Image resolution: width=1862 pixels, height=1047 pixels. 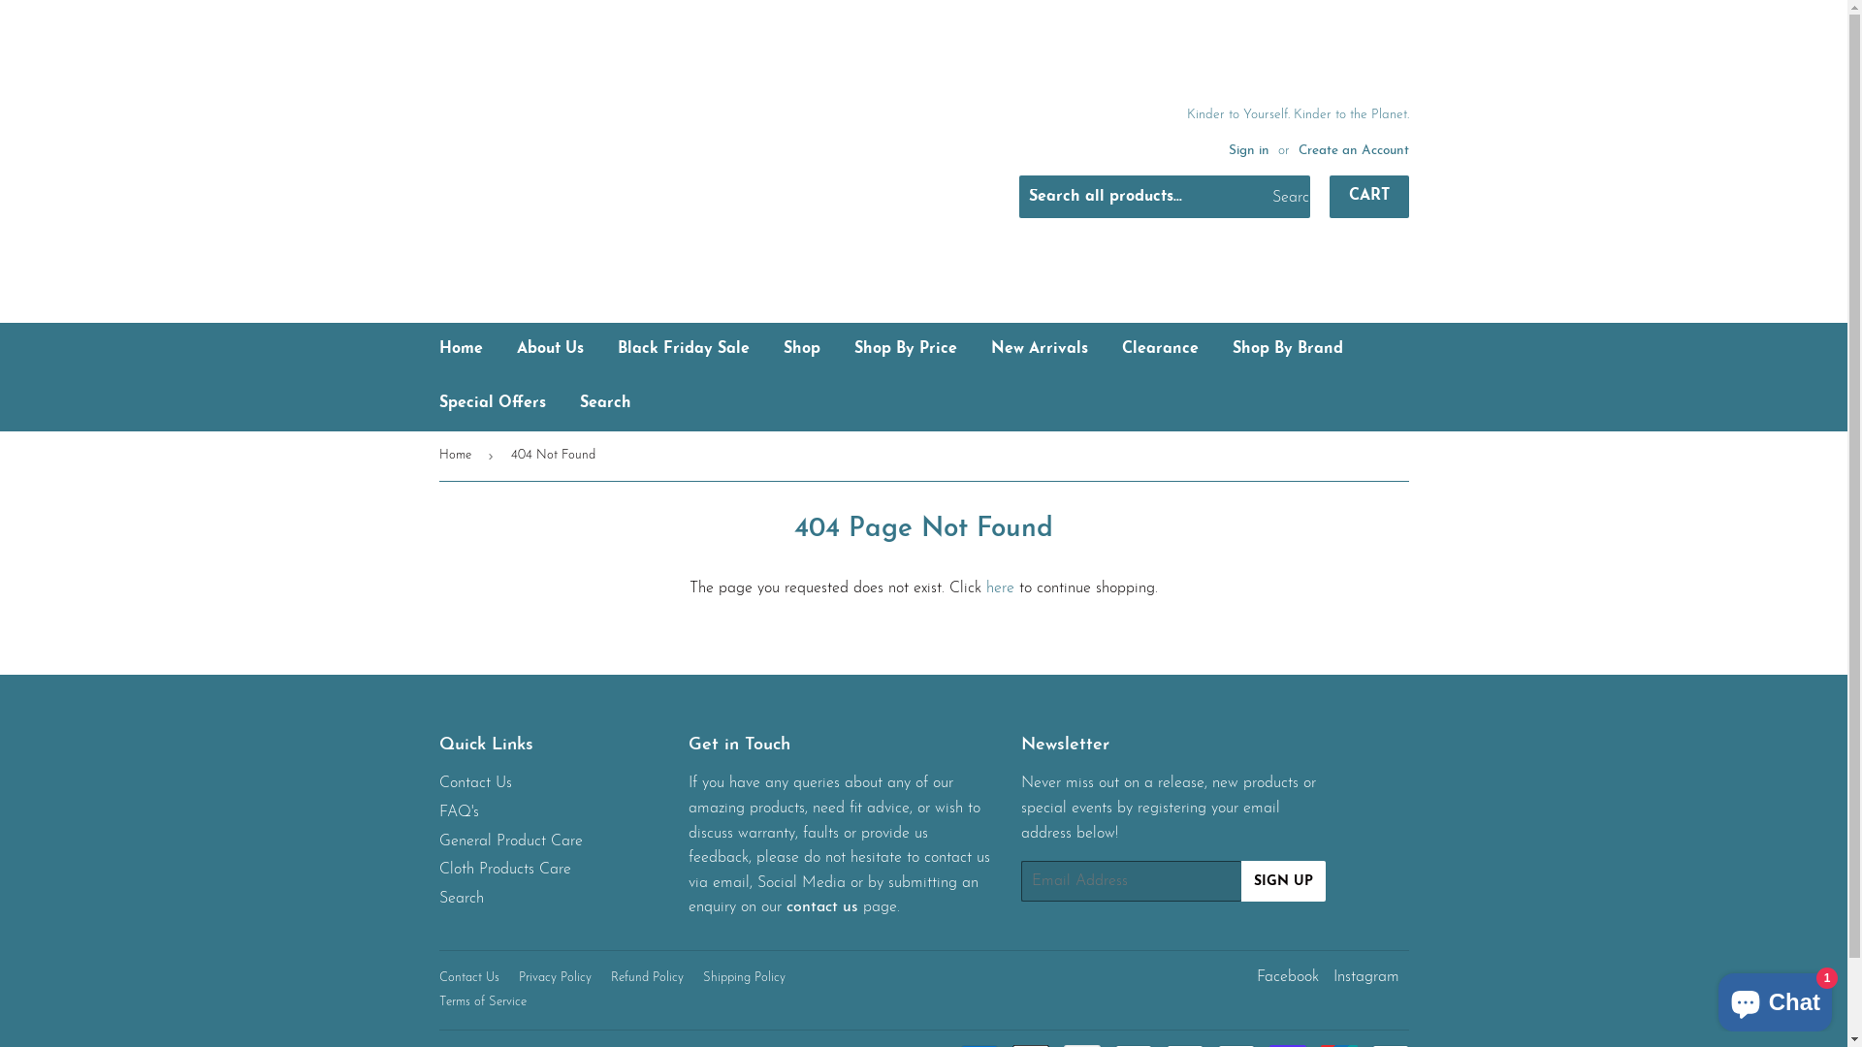 I want to click on Terms of Service, so click(x=482, y=1002).